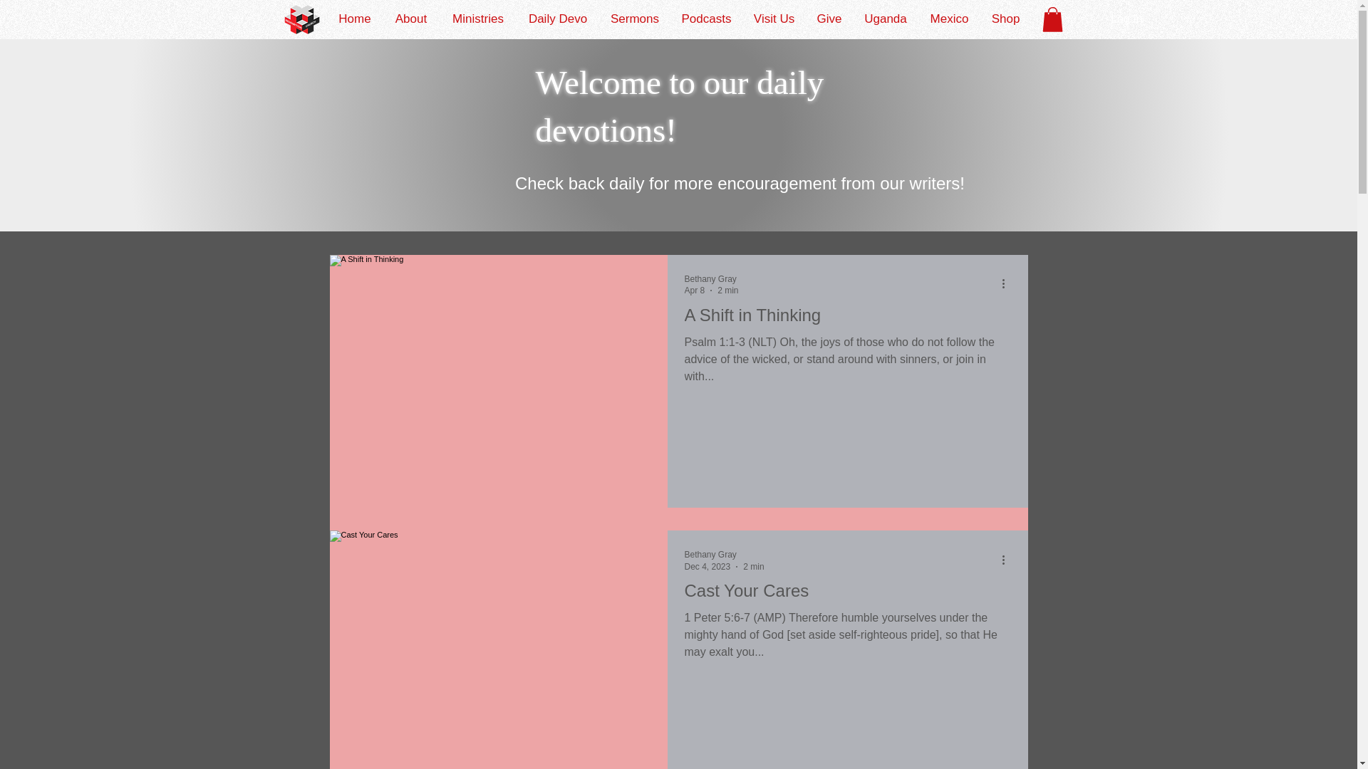 The image size is (1368, 769). What do you see at coordinates (477, 19) in the screenshot?
I see `Ministries` at bounding box center [477, 19].